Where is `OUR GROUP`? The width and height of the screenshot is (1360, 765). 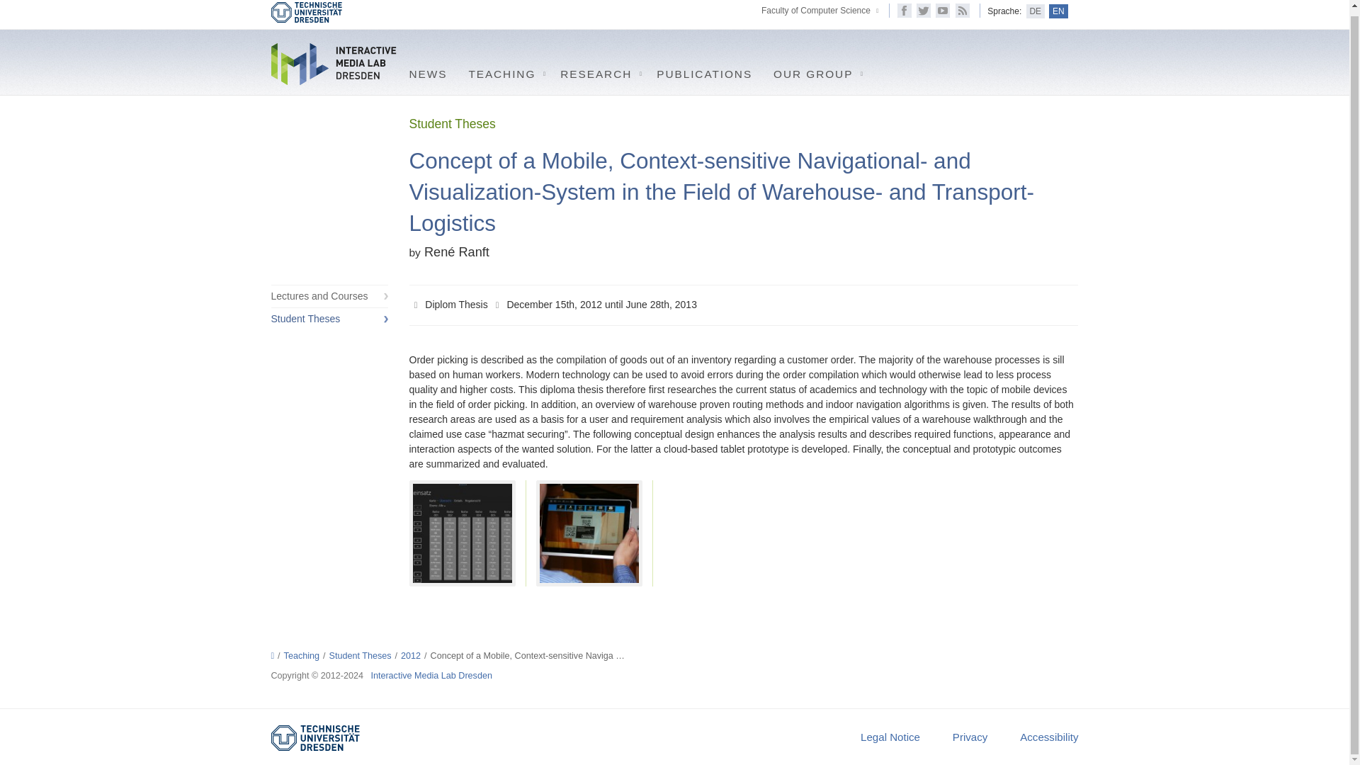 OUR GROUP is located at coordinates (815, 71).